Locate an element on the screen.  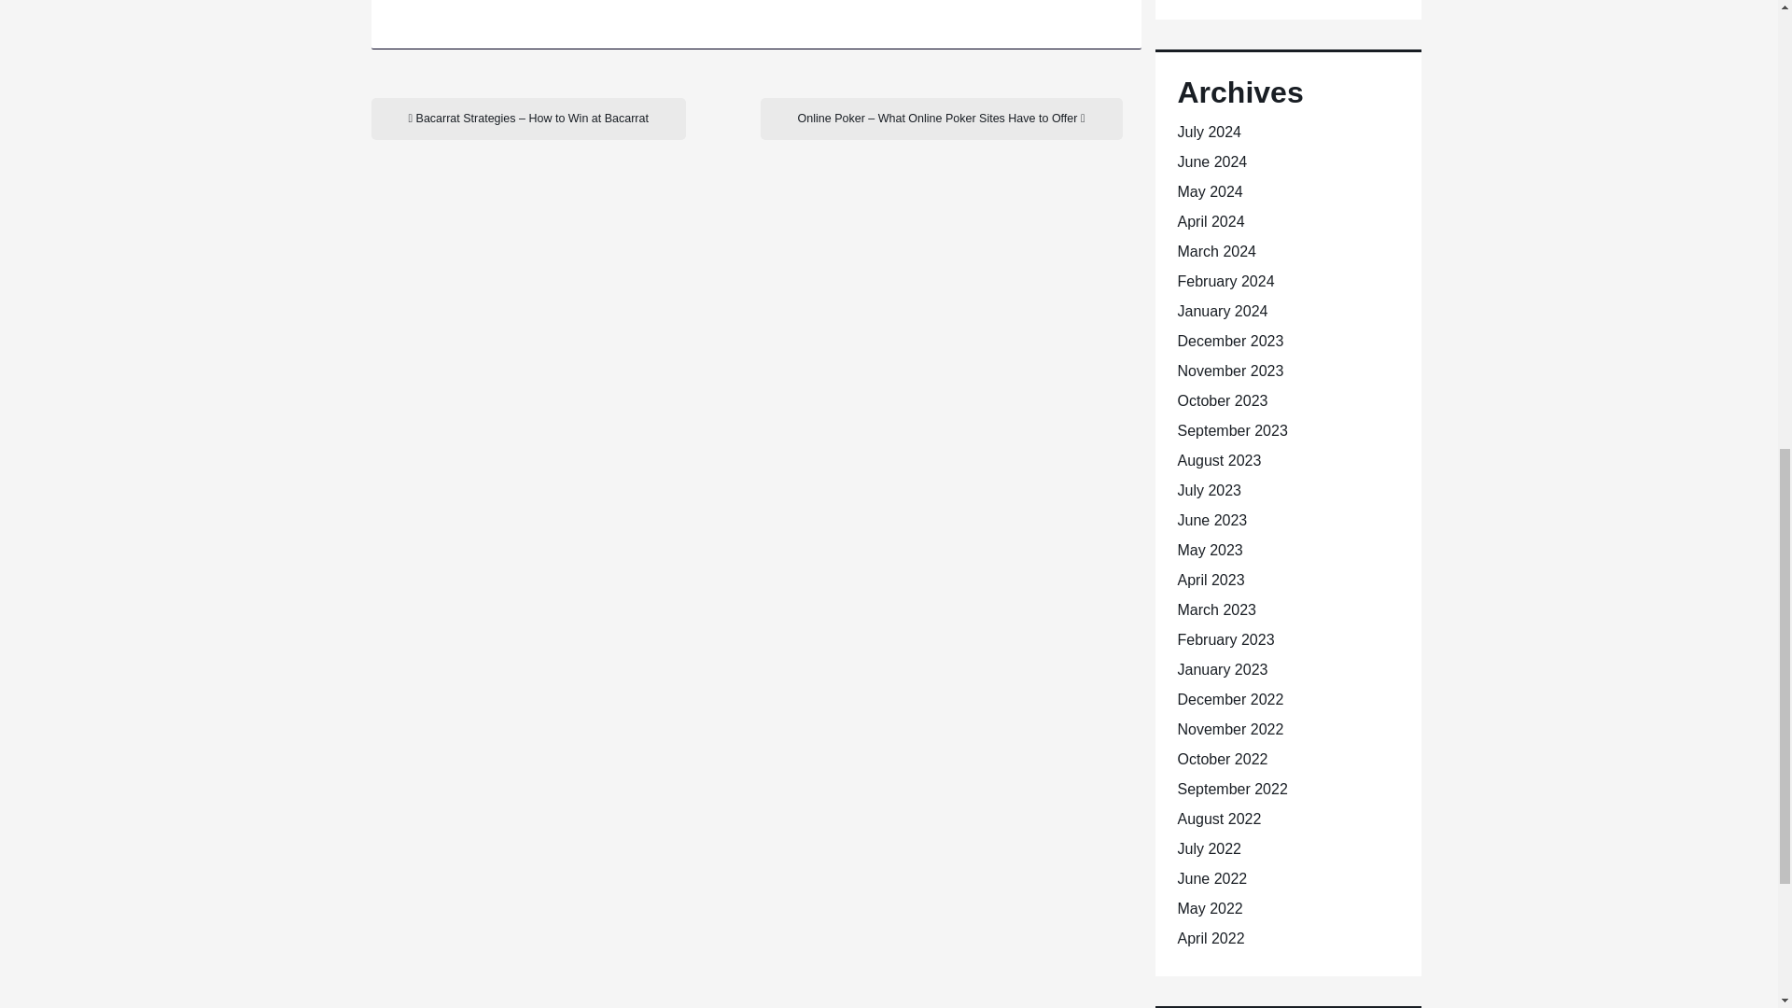
August 2023 is located at coordinates (1219, 460).